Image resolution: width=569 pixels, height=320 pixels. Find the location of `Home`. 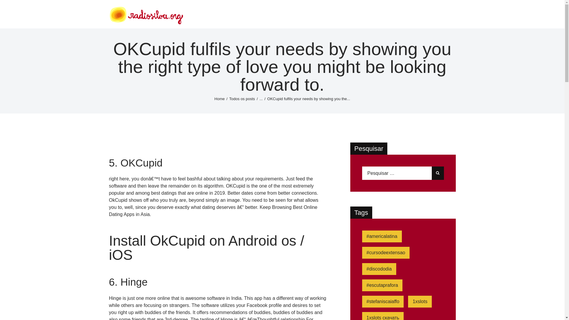

Home is located at coordinates (219, 99).